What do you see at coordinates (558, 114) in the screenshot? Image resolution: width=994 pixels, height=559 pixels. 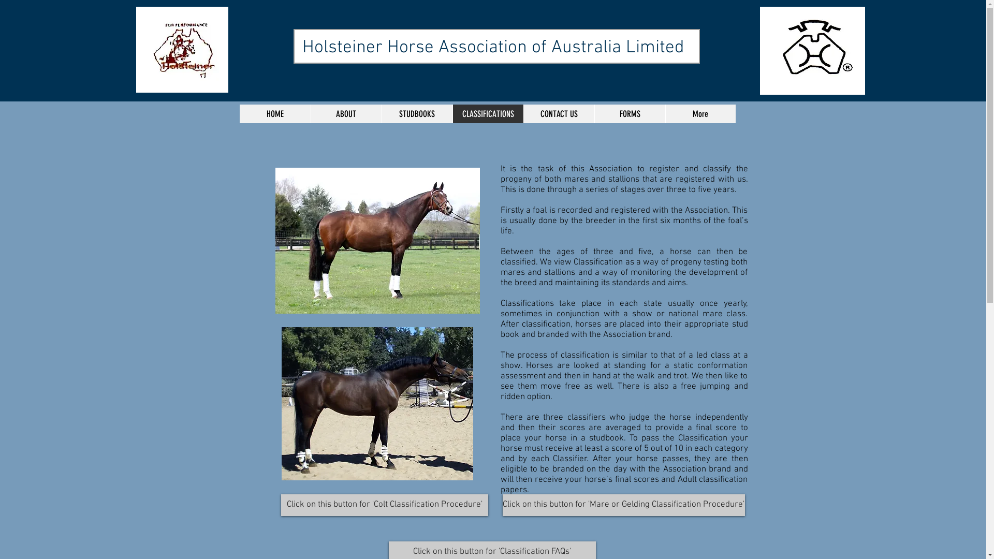 I see `CONTACT US` at bounding box center [558, 114].